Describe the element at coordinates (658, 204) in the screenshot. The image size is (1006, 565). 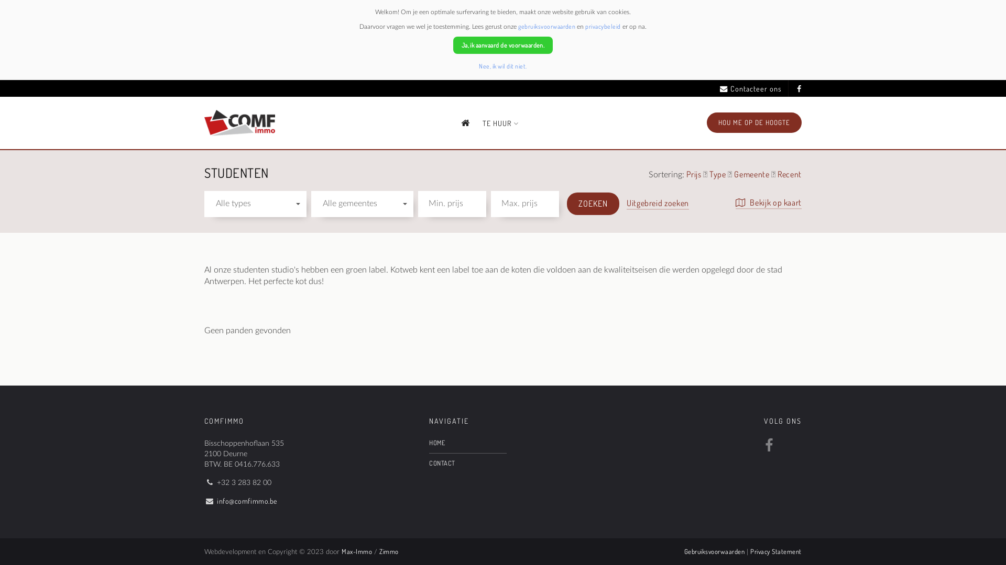
I see `Uitgebreid zoeken` at that location.